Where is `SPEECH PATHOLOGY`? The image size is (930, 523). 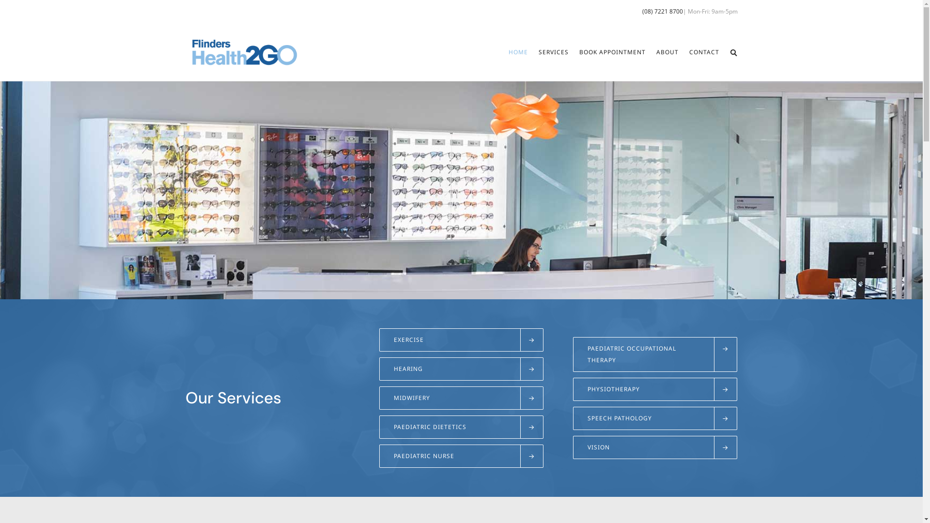 SPEECH PATHOLOGY is located at coordinates (655, 418).